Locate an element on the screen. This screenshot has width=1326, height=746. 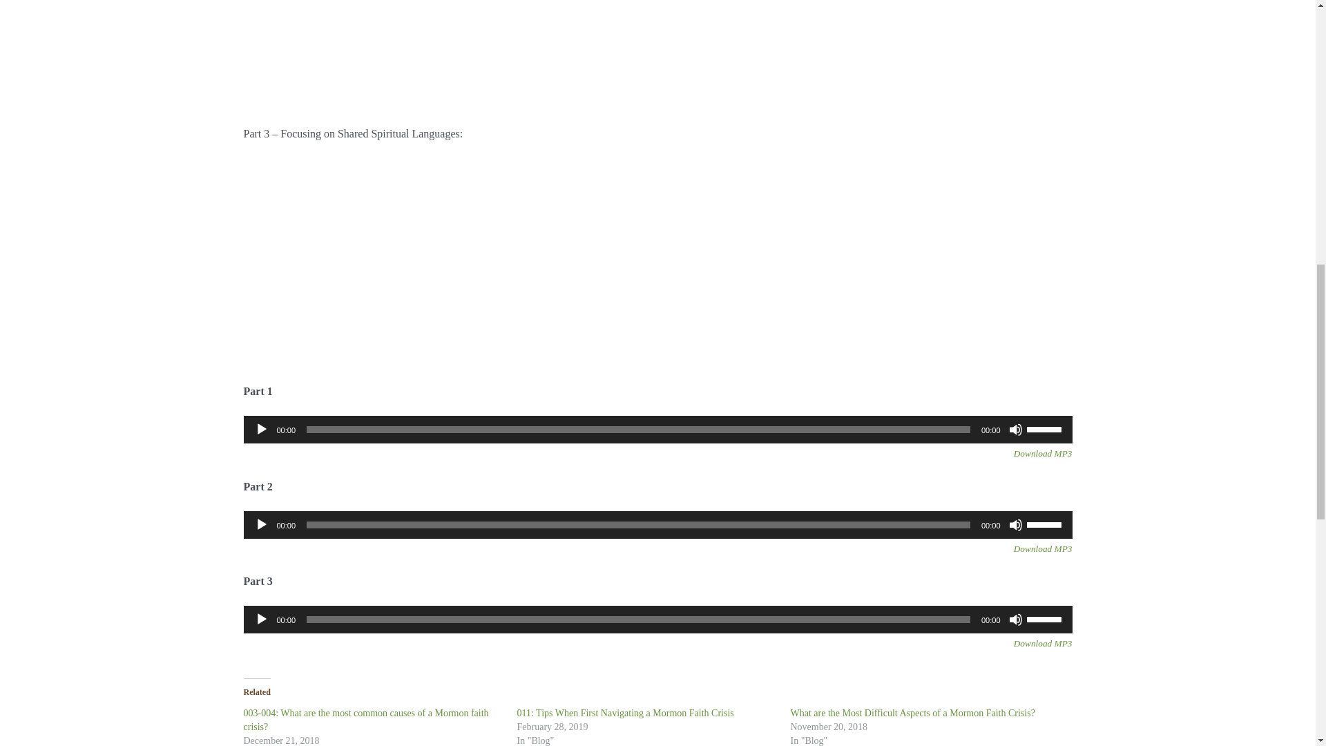
Mute is located at coordinates (1015, 525).